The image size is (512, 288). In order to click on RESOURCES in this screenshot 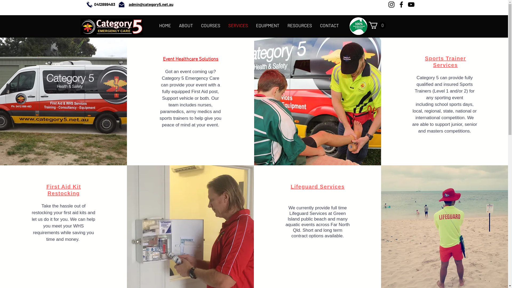, I will do `click(300, 25)`.